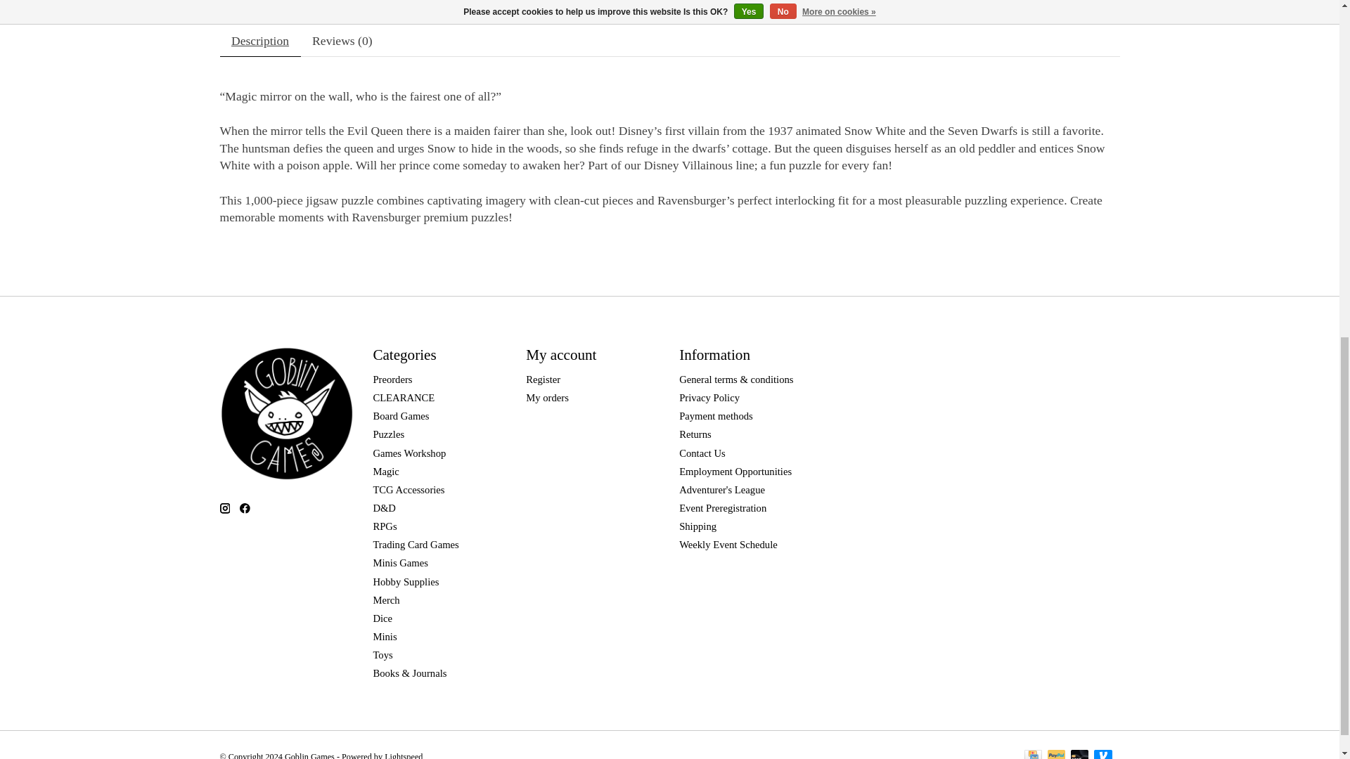 Image resolution: width=1350 pixels, height=759 pixels. What do you see at coordinates (543, 379) in the screenshot?
I see `Register` at bounding box center [543, 379].